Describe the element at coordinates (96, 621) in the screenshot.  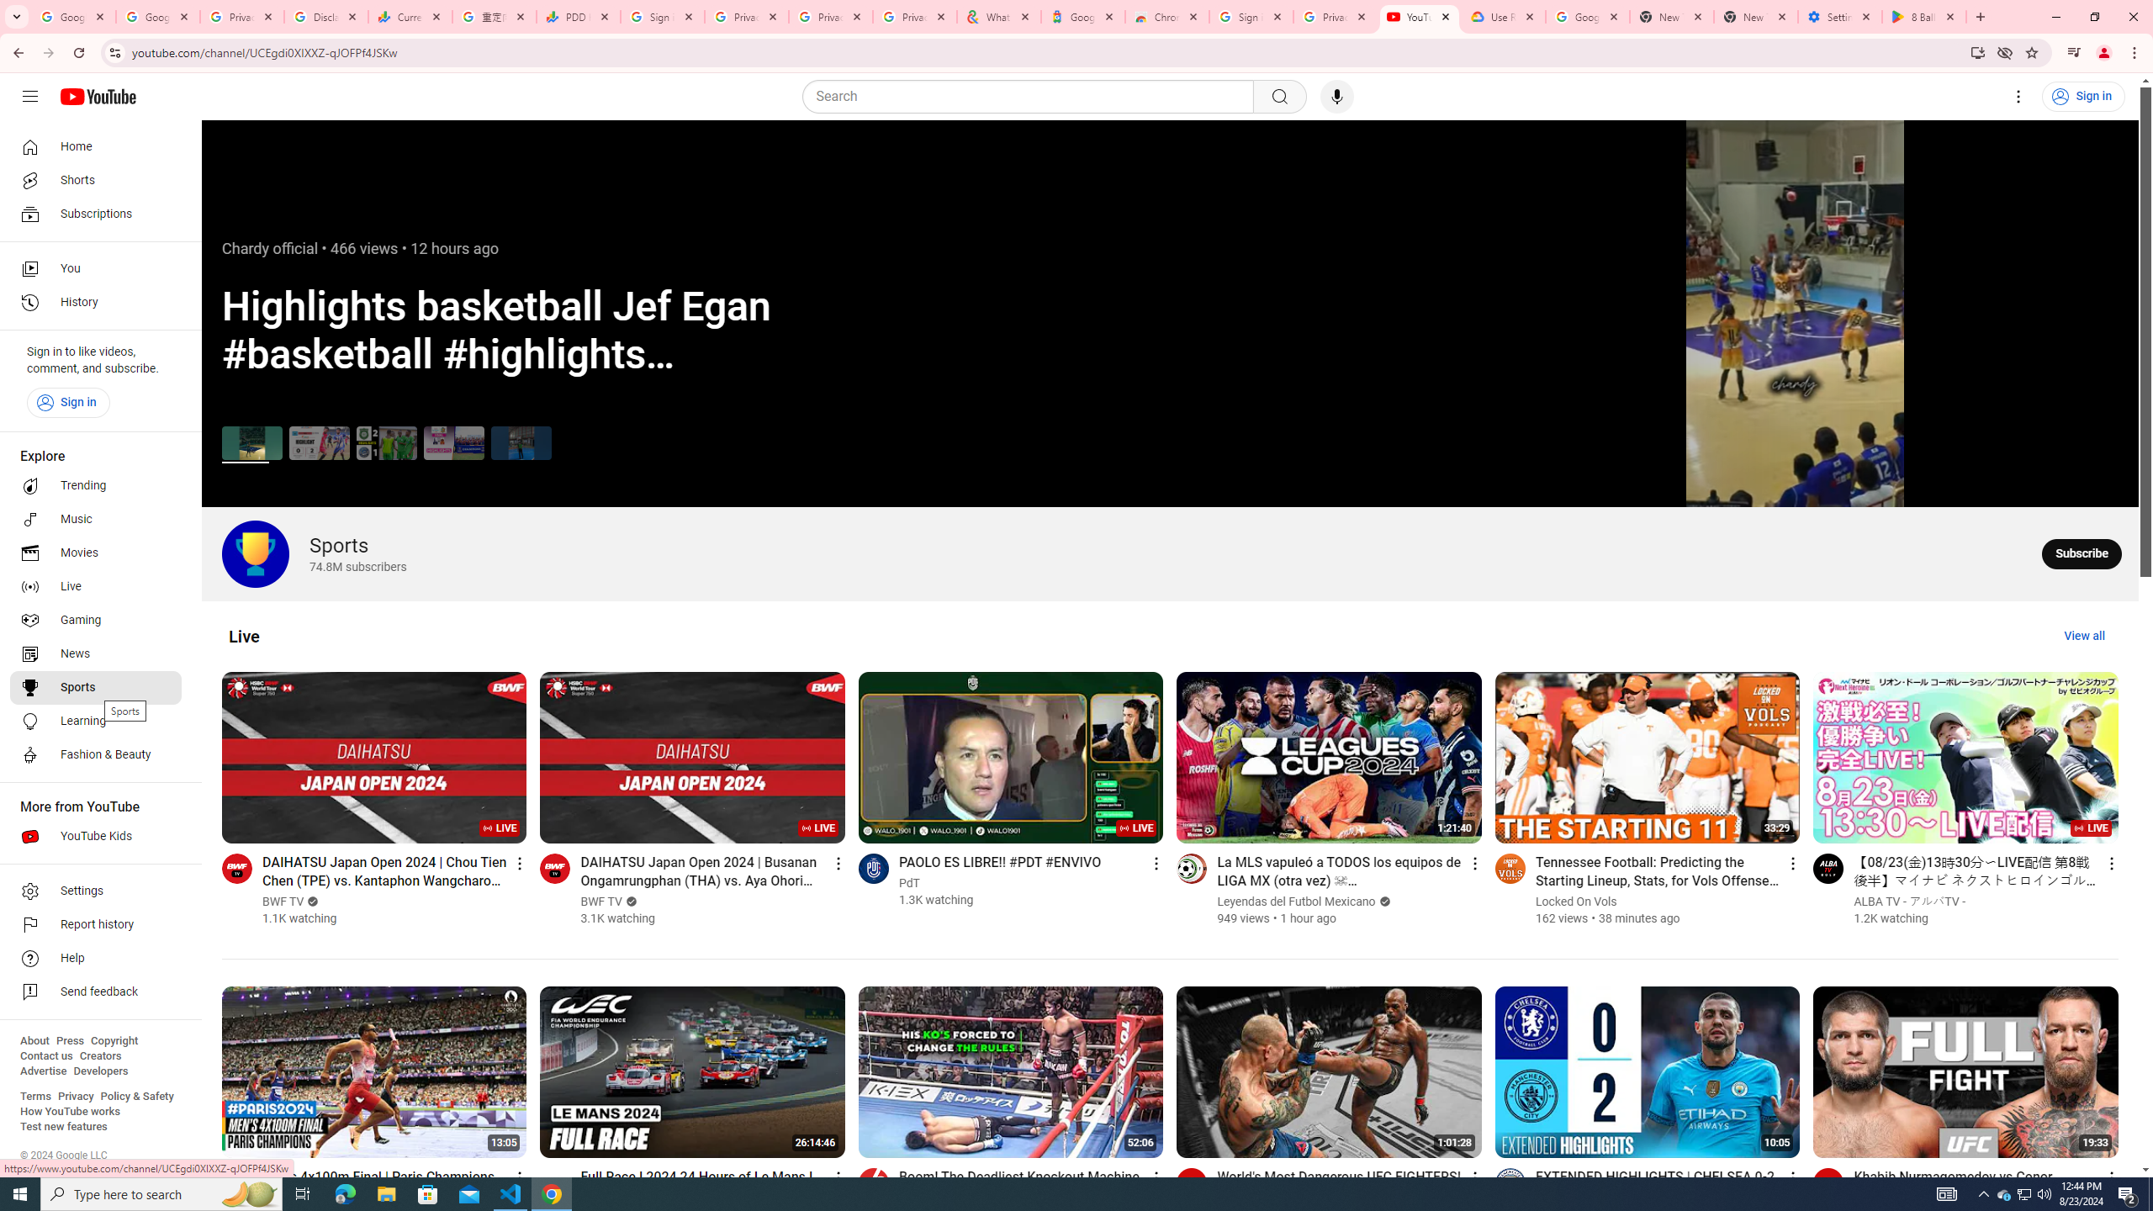
I see `Gaming` at that location.